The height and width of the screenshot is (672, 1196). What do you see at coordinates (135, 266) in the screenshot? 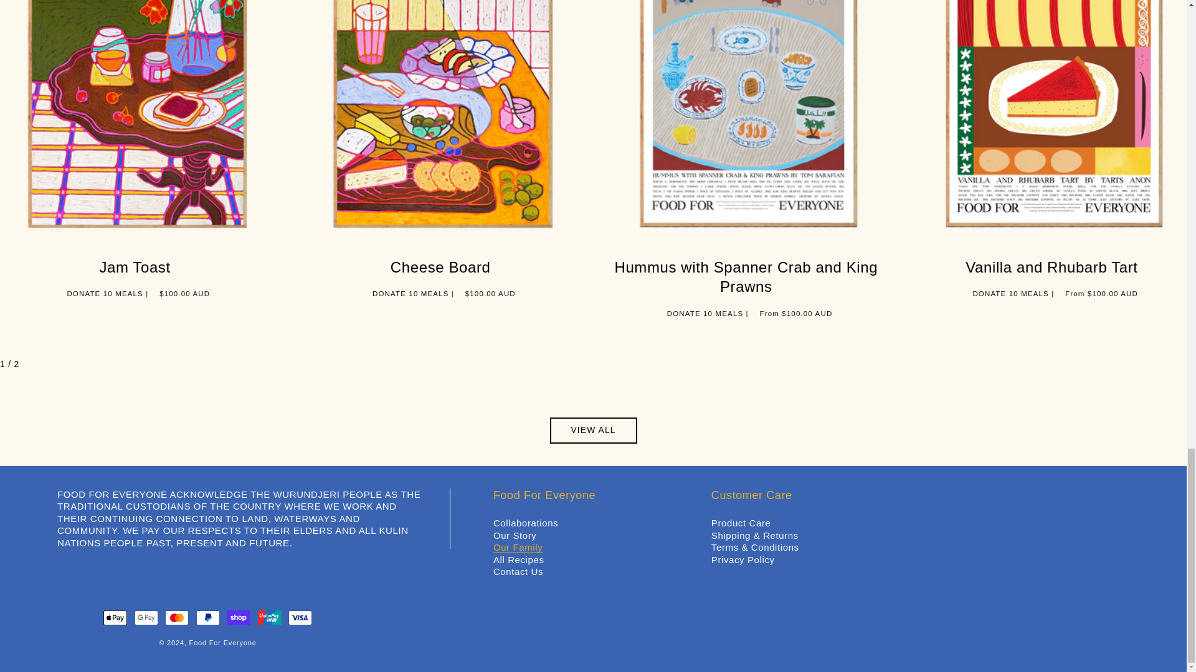
I see `Jam Toast` at bounding box center [135, 266].